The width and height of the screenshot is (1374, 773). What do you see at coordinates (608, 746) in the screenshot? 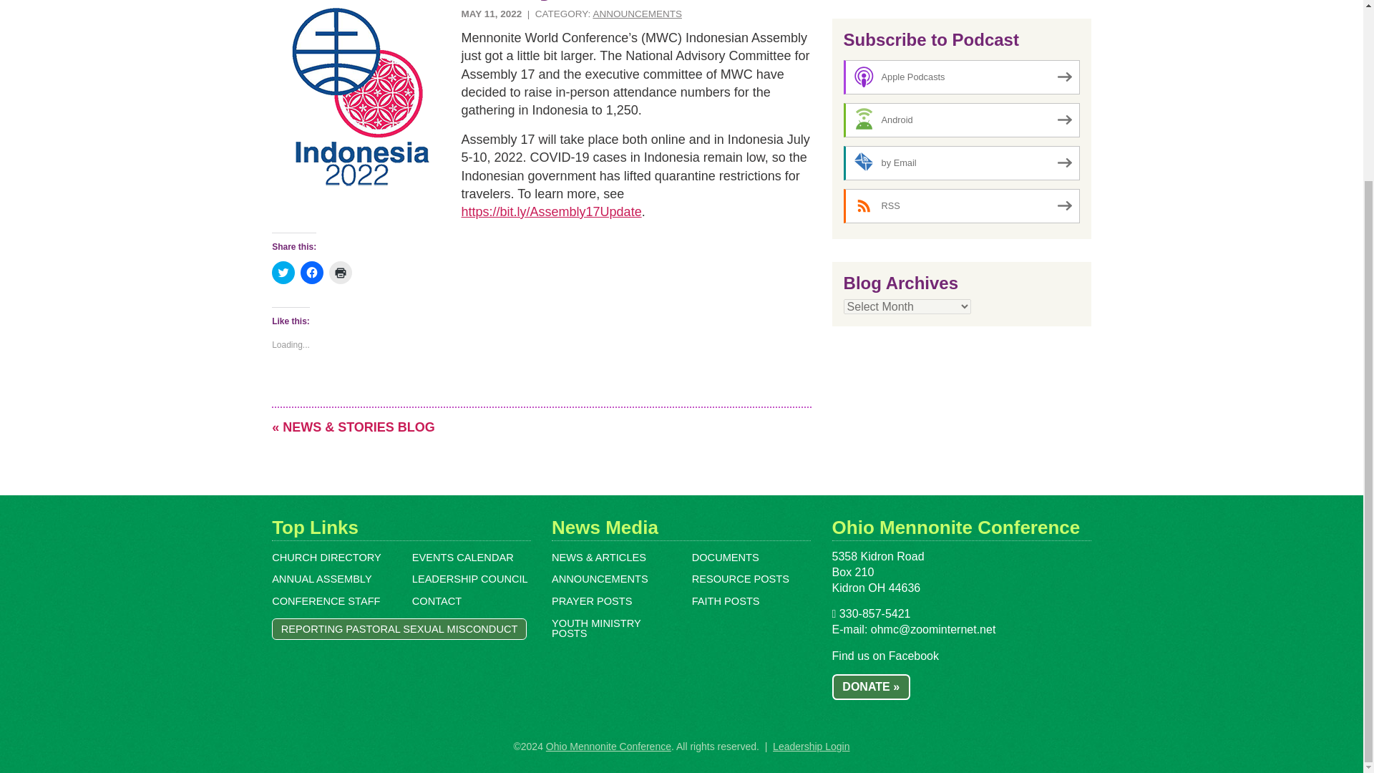
I see `Ohio Mennonite Conference` at bounding box center [608, 746].